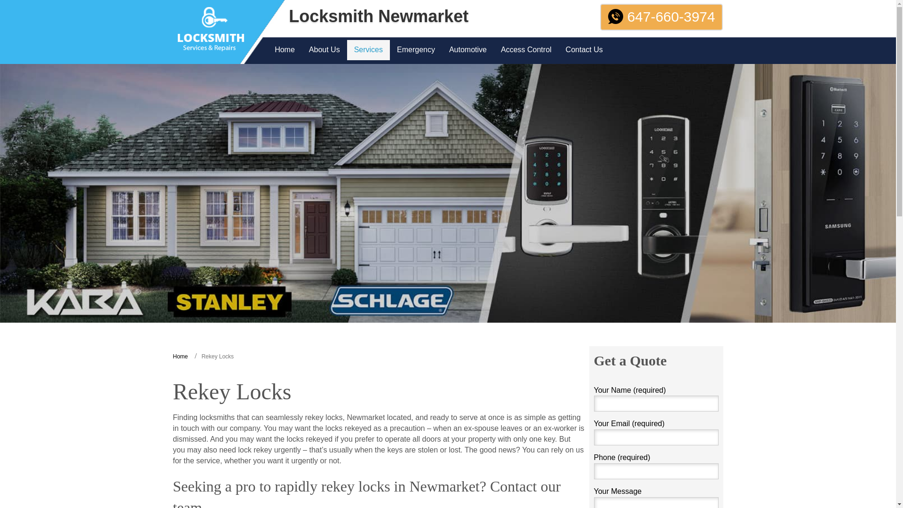 The height and width of the screenshot is (508, 903). I want to click on Access Control, so click(526, 50).